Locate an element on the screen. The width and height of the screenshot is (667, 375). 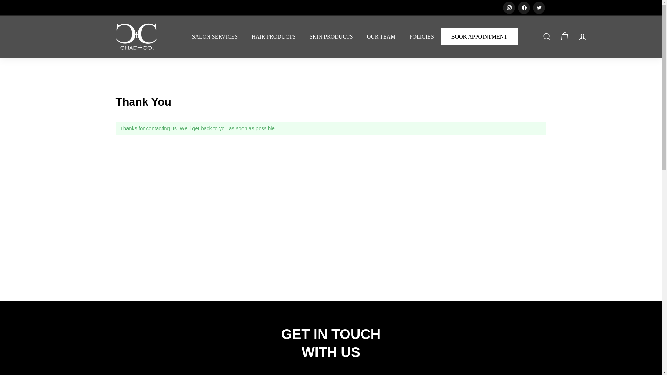
Facebook is located at coordinates (523, 8).